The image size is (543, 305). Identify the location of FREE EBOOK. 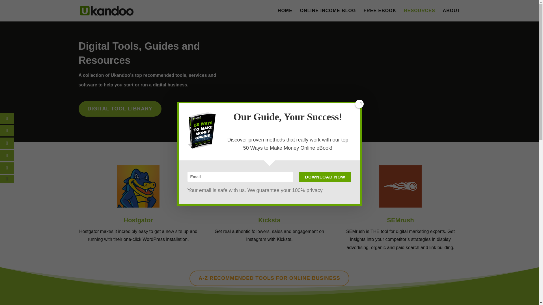
(380, 15).